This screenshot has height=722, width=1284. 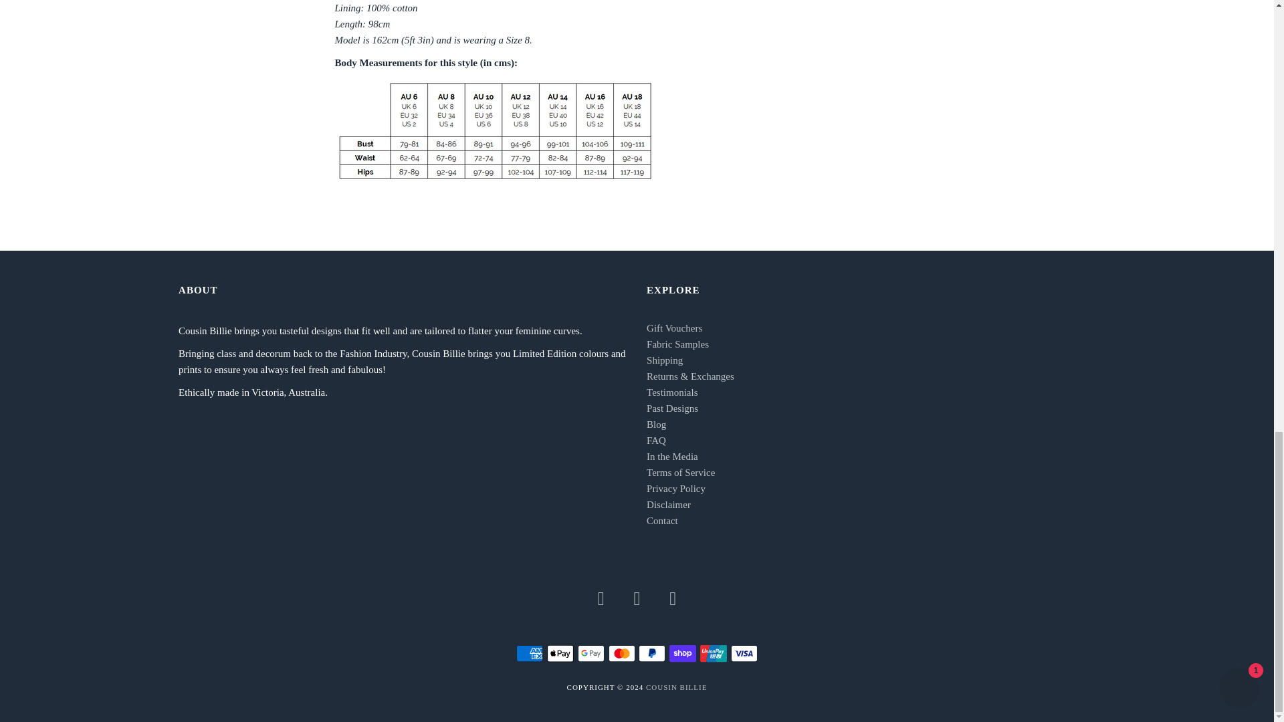 What do you see at coordinates (560, 654) in the screenshot?
I see `Apple Pay` at bounding box center [560, 654].